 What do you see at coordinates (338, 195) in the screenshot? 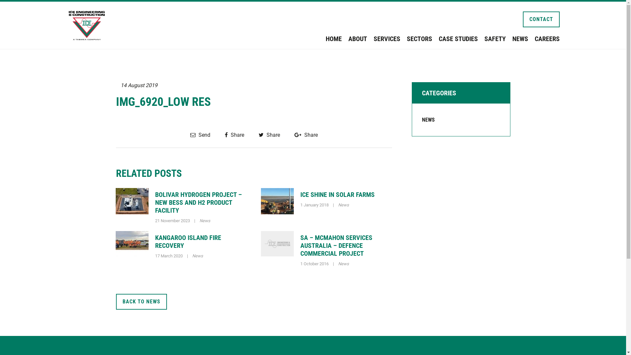
I see `ICE SHINE IN SOLAR FARMS` at bounding box center [338, 195].